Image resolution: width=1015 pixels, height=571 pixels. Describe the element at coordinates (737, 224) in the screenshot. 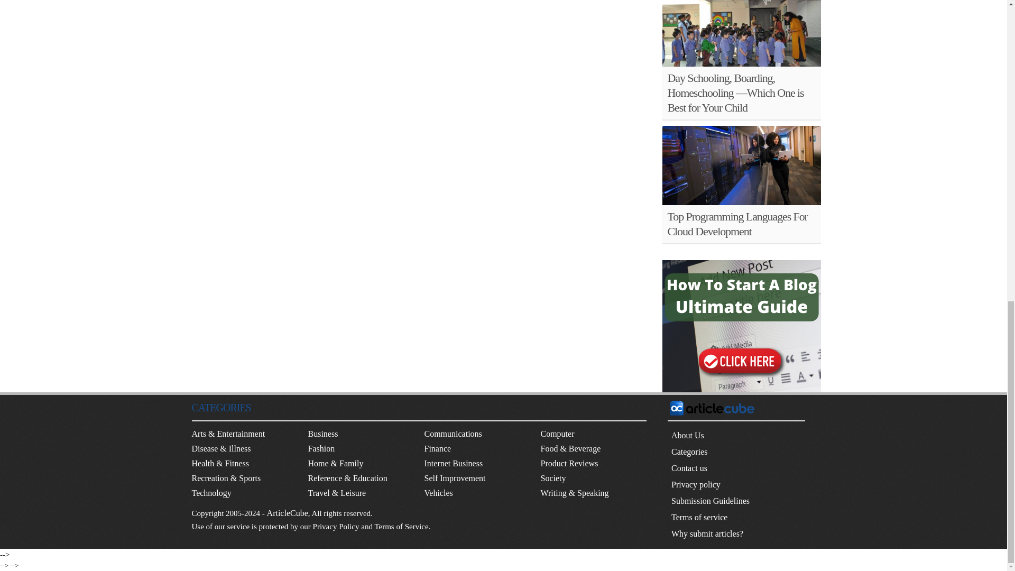

I see `Top Programming Languages For Cloud Development` at that location.